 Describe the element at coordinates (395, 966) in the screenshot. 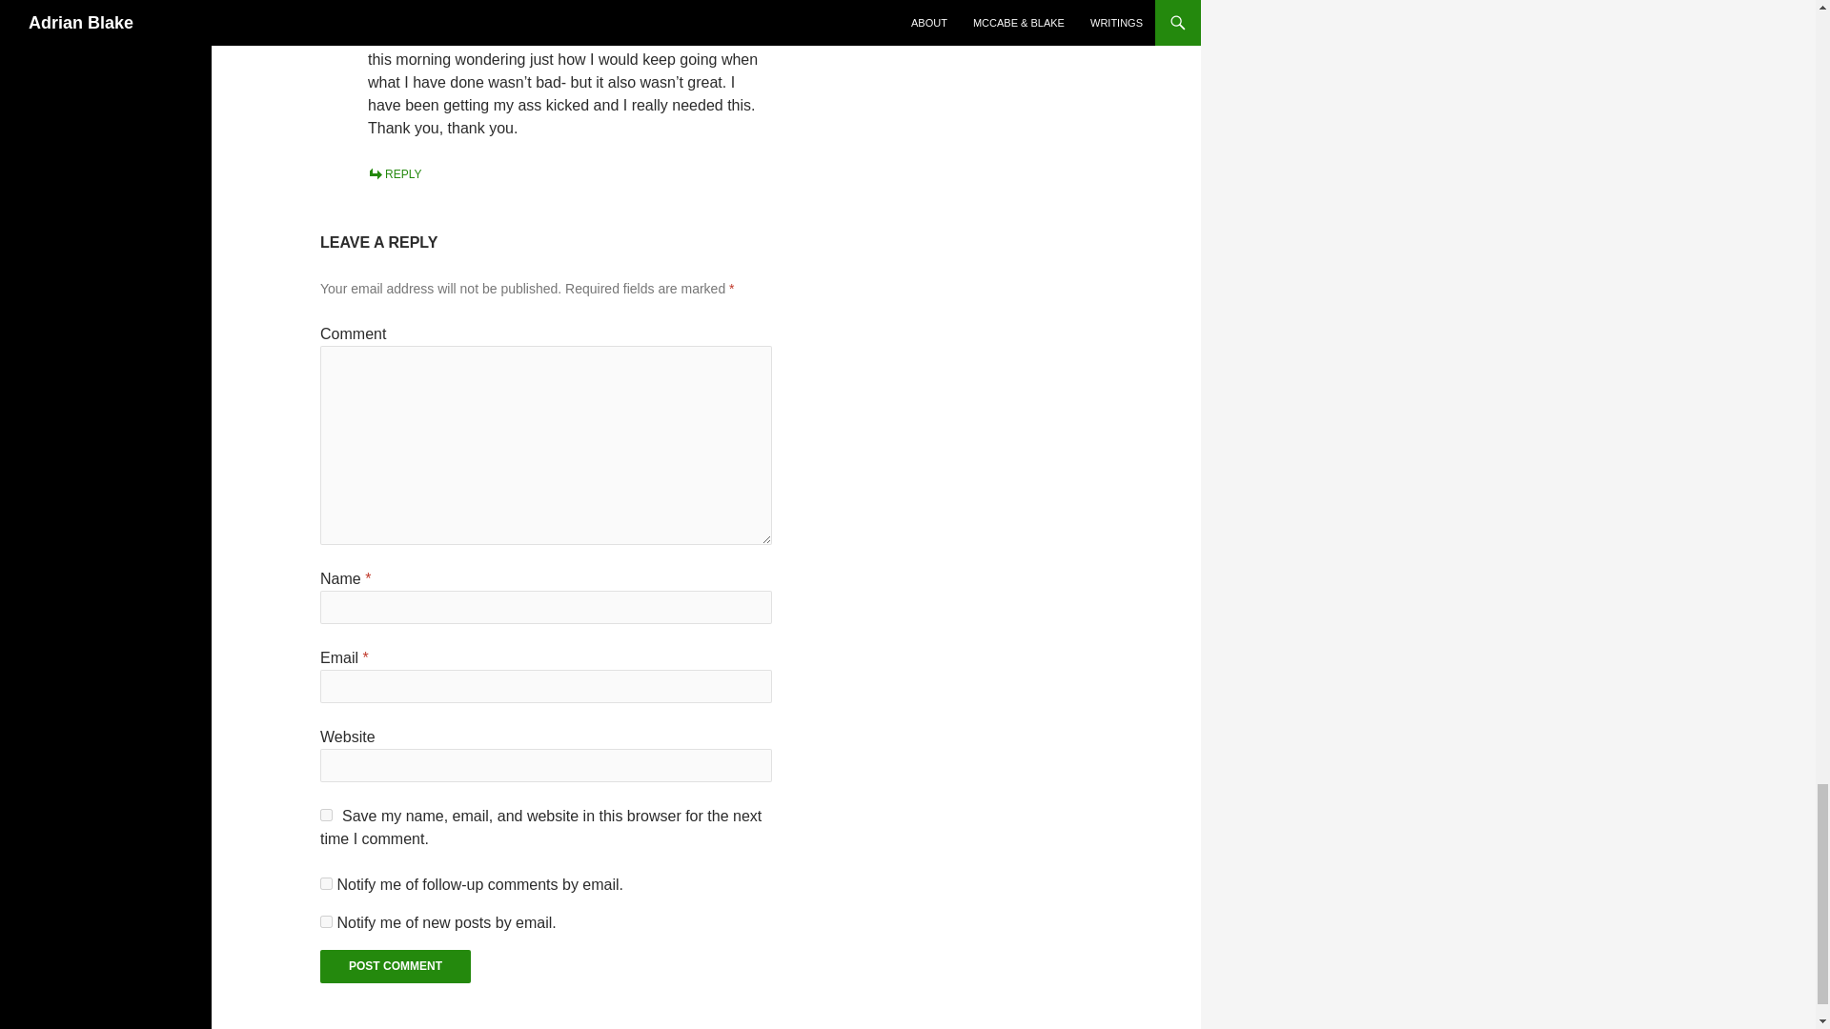

I see `Post Comment` at that location.